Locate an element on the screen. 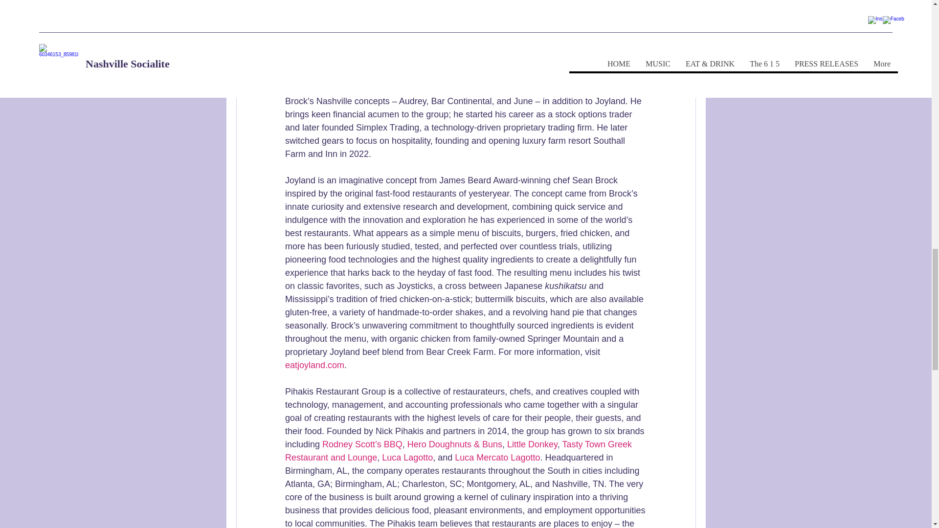  Tasty Town Greek Restaurant and Lounge is located at coordinates (459, 451).